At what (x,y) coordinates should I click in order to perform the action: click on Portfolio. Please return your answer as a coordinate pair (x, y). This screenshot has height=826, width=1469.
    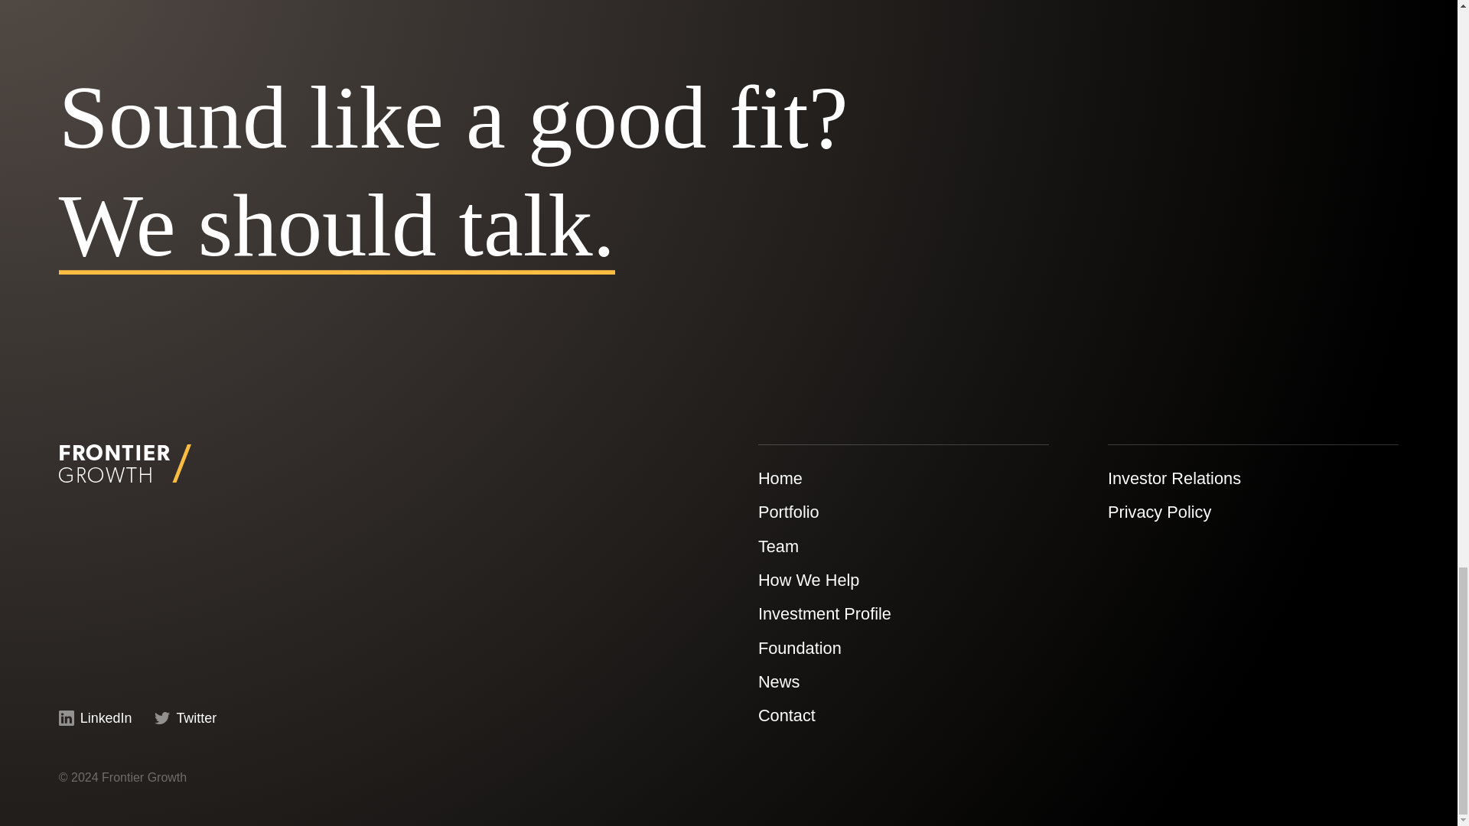
    Looking at the image, I should click on (788, 511).